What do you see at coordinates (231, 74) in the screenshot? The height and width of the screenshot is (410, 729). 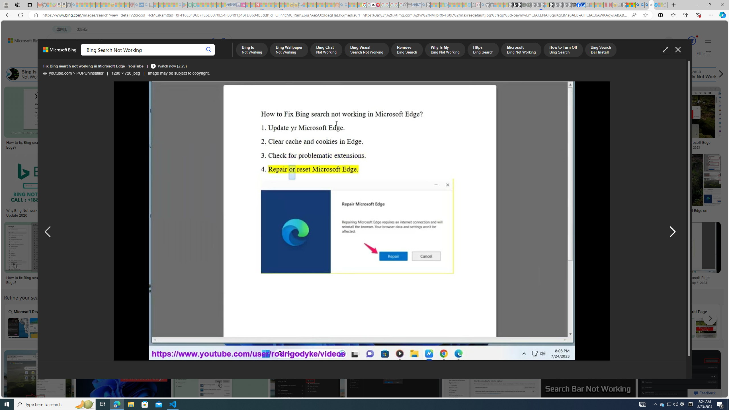 I see `Remove Bing Search` at bounding box center [231, 74].